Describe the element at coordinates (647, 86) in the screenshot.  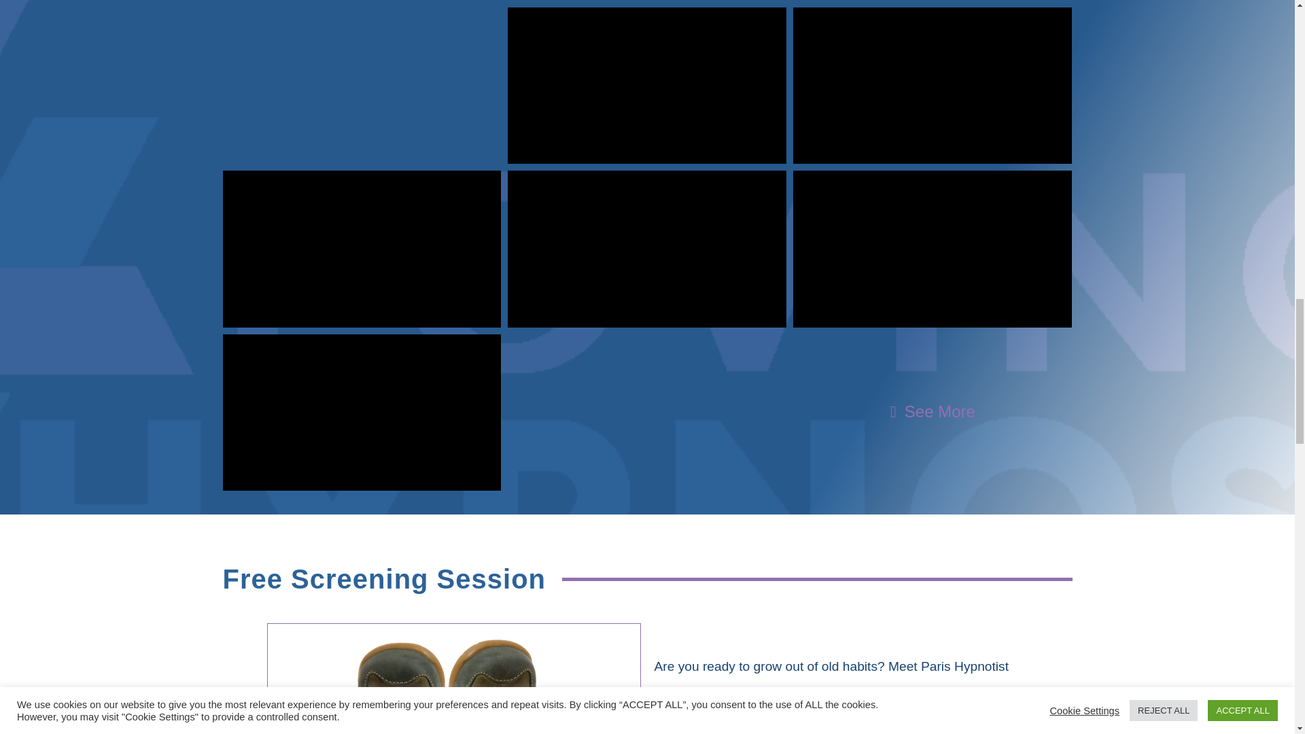
I see `vimeo Video Player` at that location.